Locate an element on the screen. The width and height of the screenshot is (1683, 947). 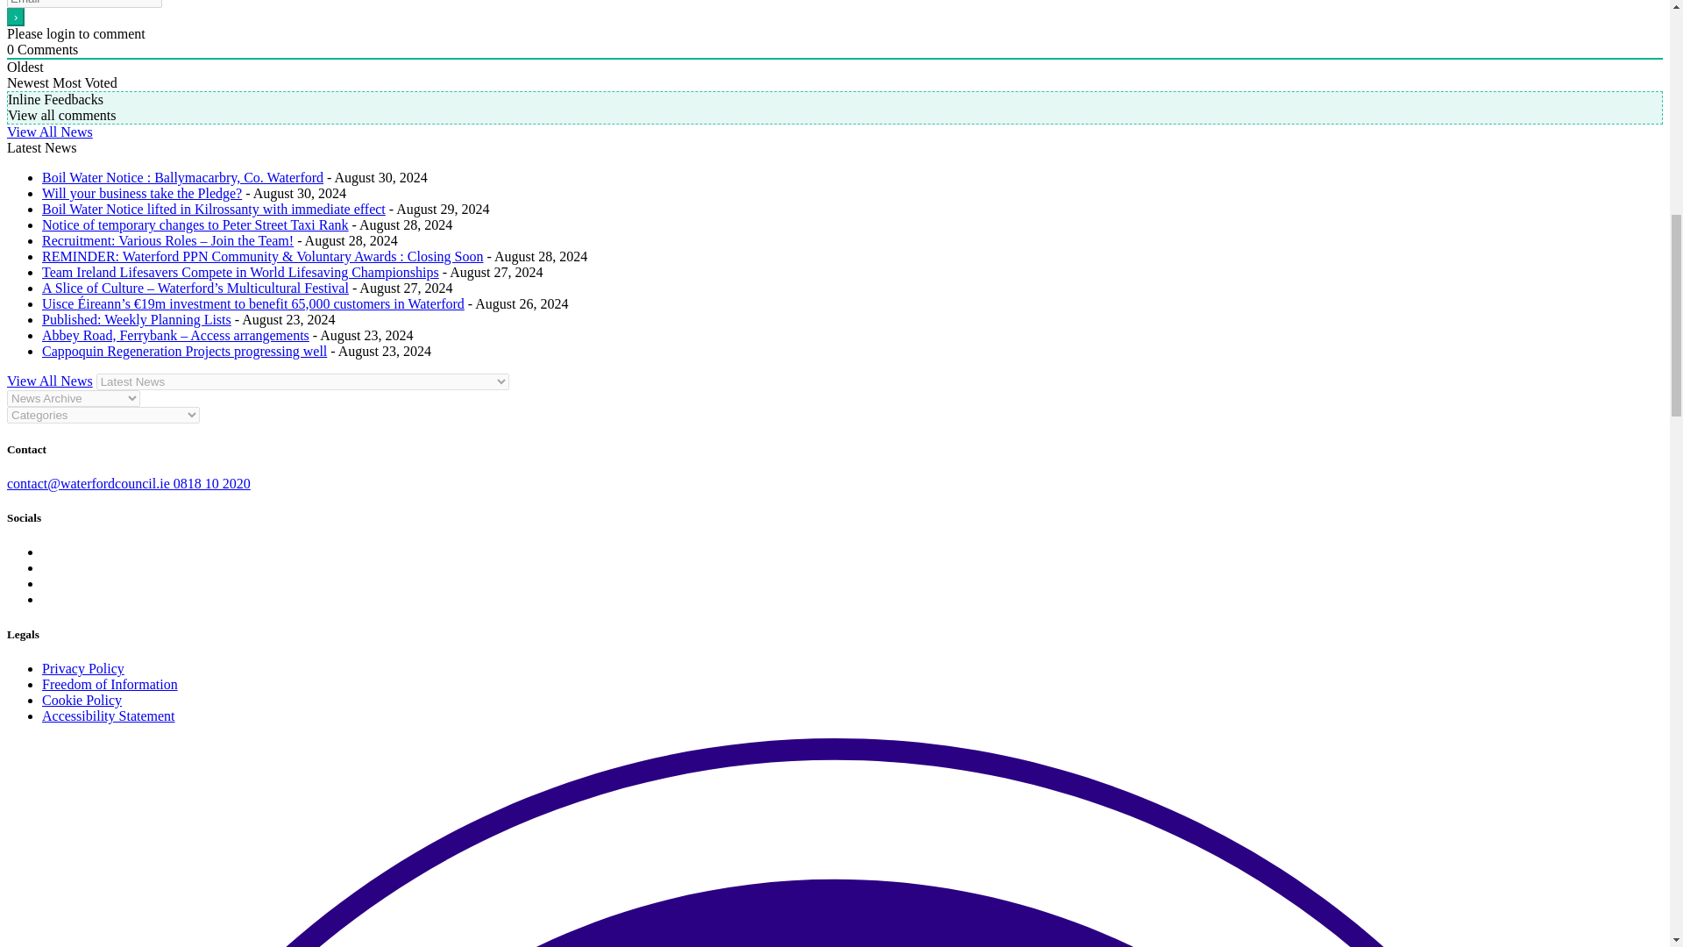
Privacy Policy is located at coordinates (83, 668).